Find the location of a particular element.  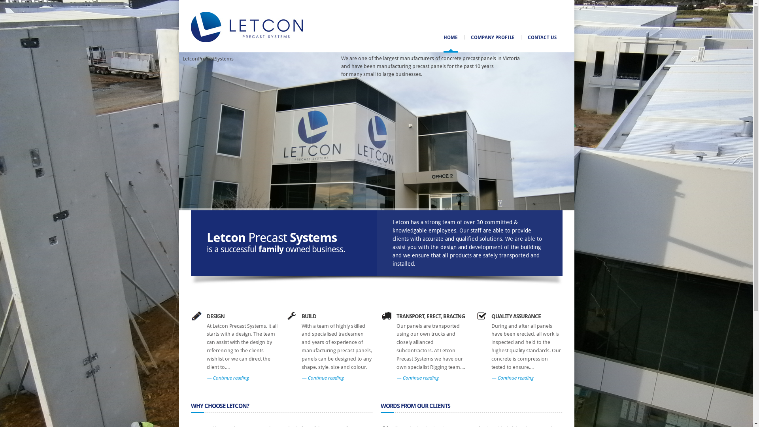

Continue reading is located at coordinates (322, 378).